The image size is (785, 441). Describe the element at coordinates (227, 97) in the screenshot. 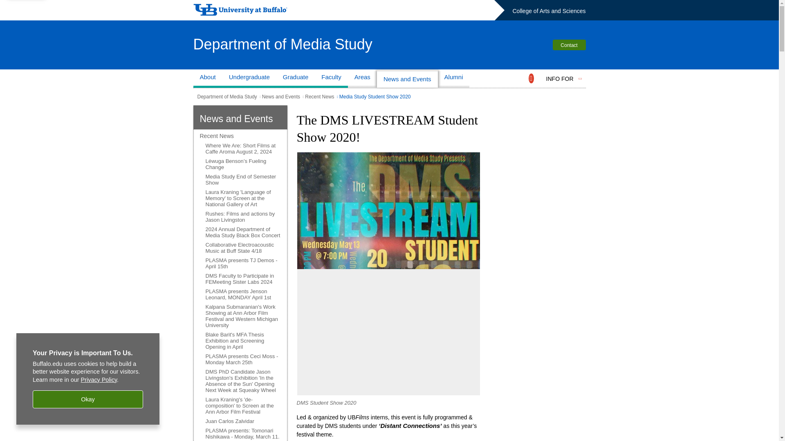

I see `Department of Media Study` at that location.